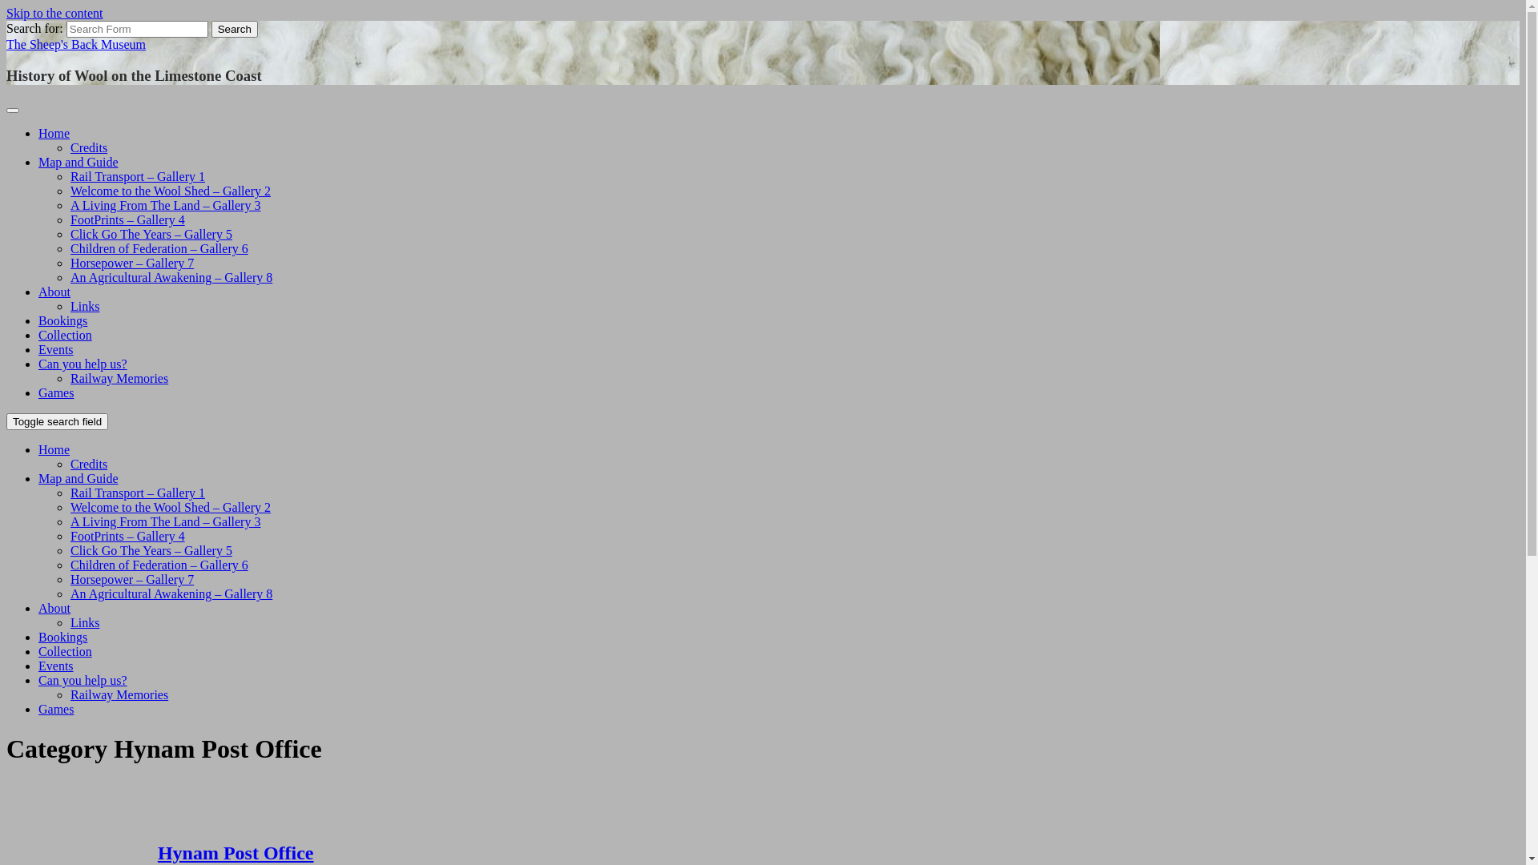 The width and height of the screenshot is (1538, 865). Describe the element at coordinates (235, 29) in the screenshot. I see `Search` at that location.